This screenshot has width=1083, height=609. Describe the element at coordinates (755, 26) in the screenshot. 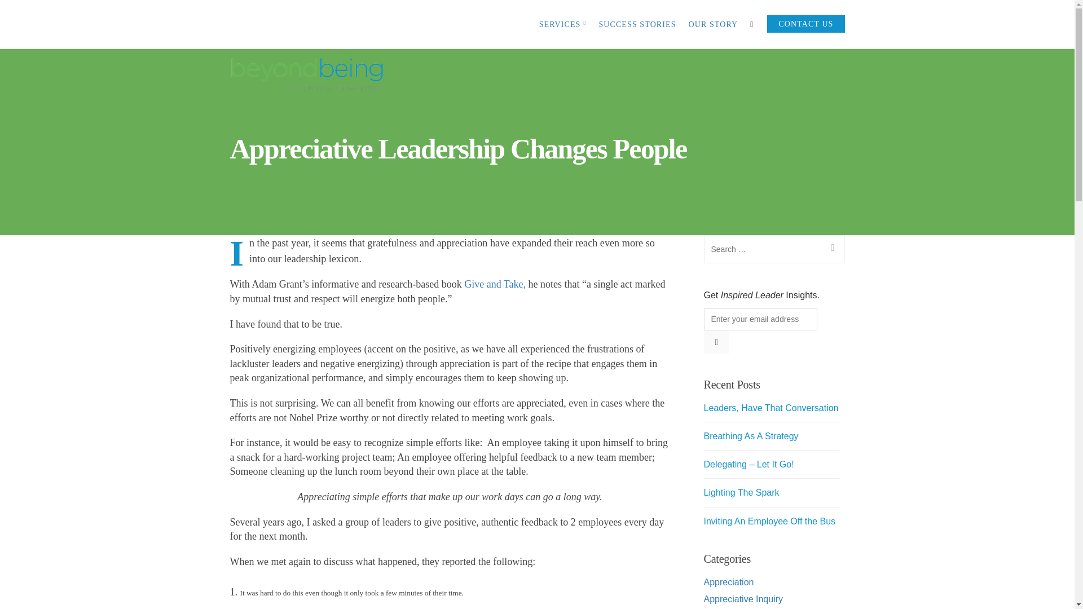

I see `SEARCH` at that location.